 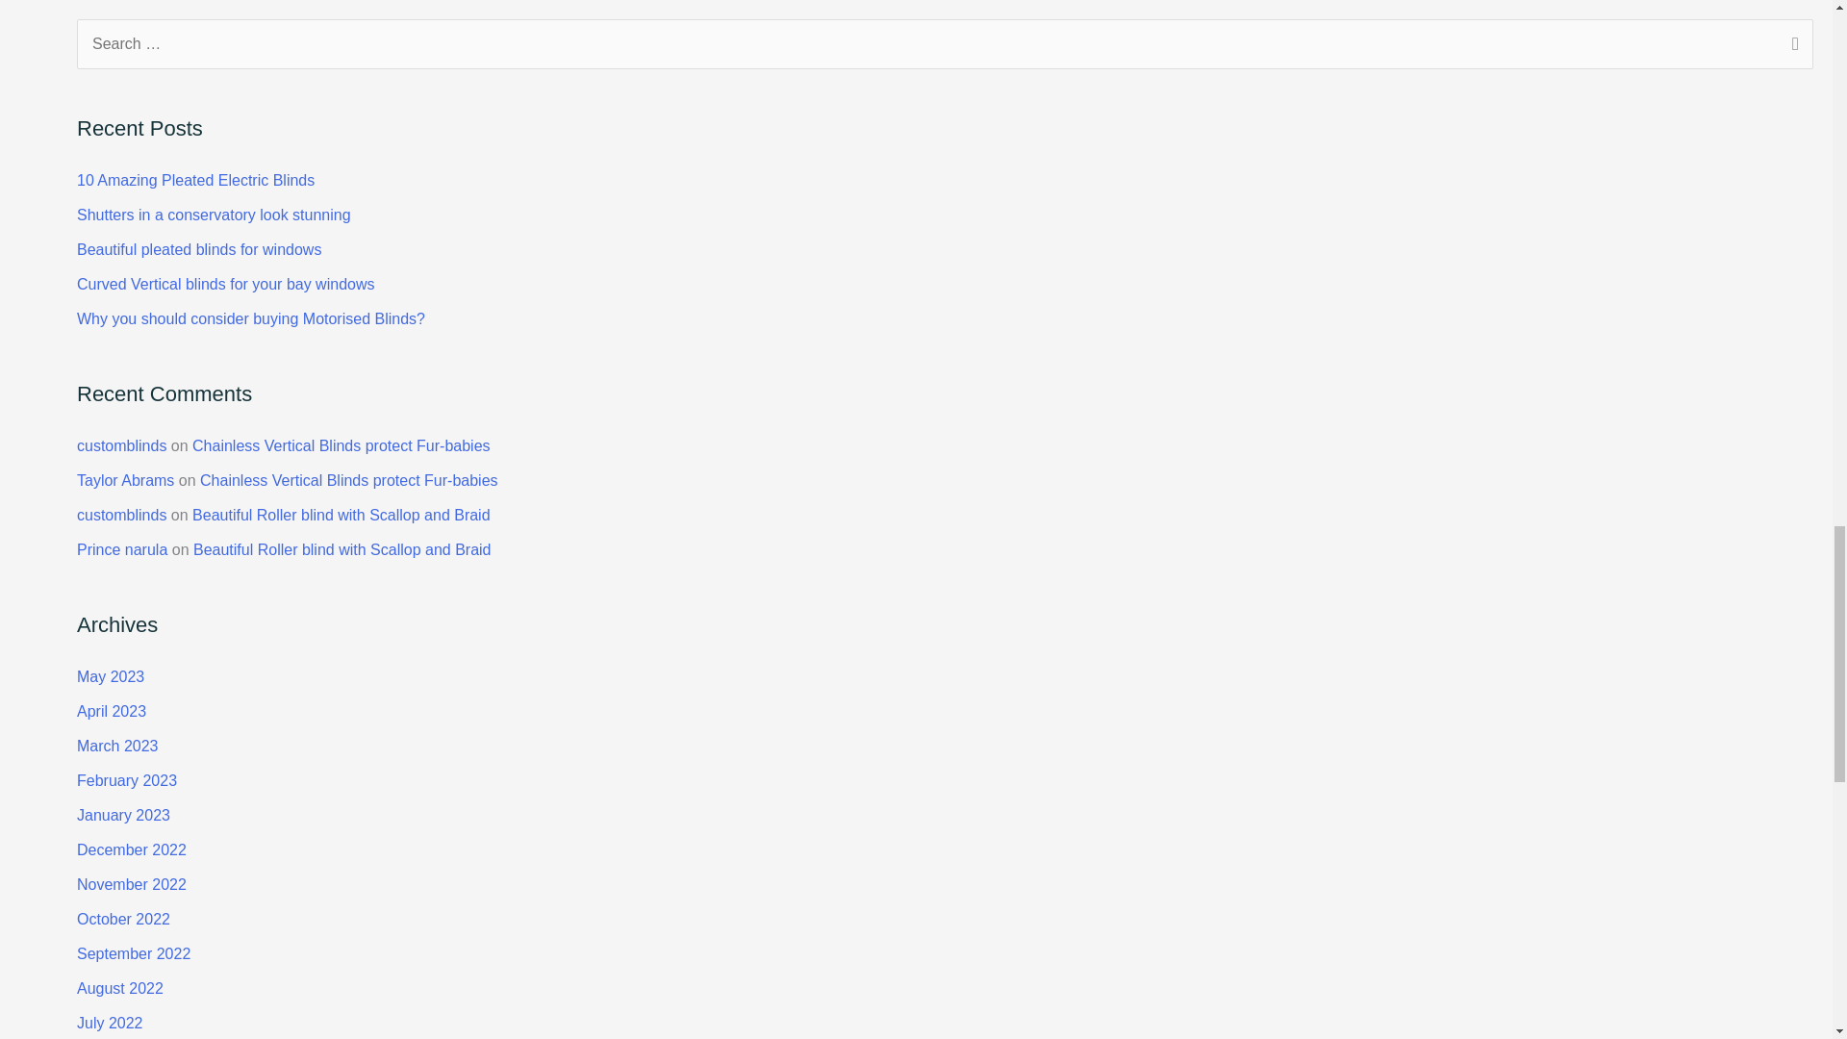 I want to click on January 2023, so click(x=123, y=816).